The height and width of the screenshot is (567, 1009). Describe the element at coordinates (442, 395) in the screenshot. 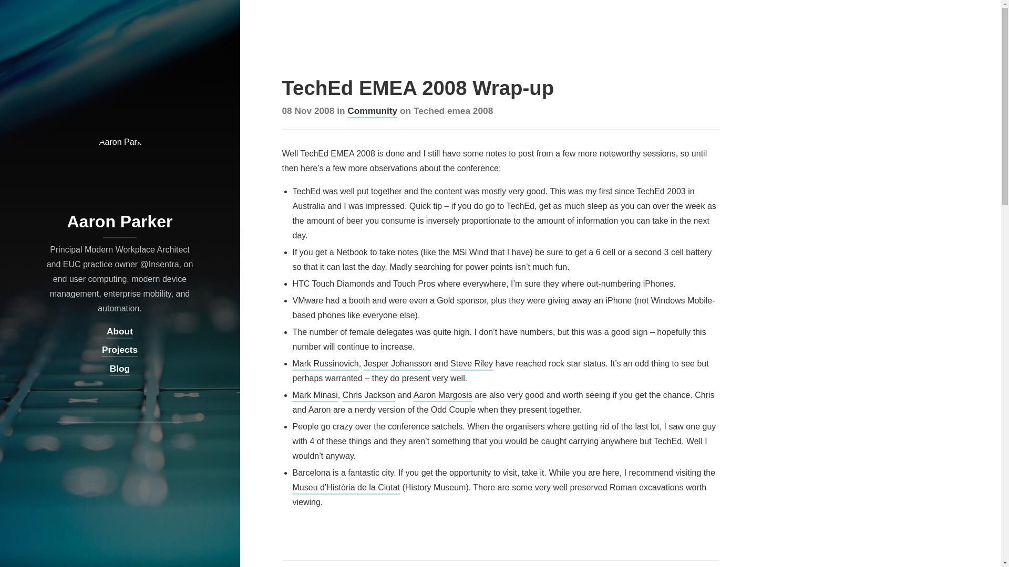

I see `Aaron Margosis` at that location.